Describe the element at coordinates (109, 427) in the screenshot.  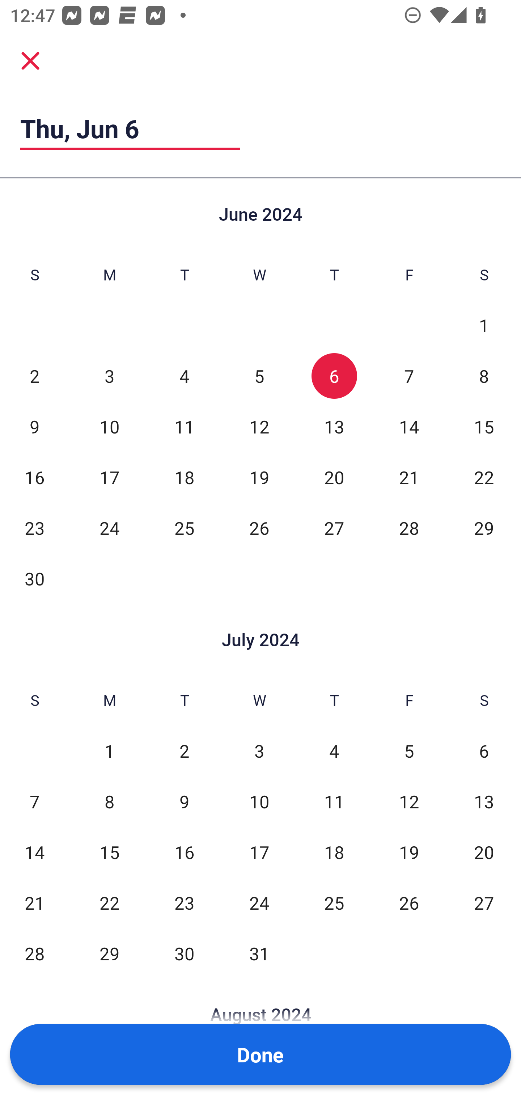
I see `10 Mon, Jun 10, Not Selected` at that location.